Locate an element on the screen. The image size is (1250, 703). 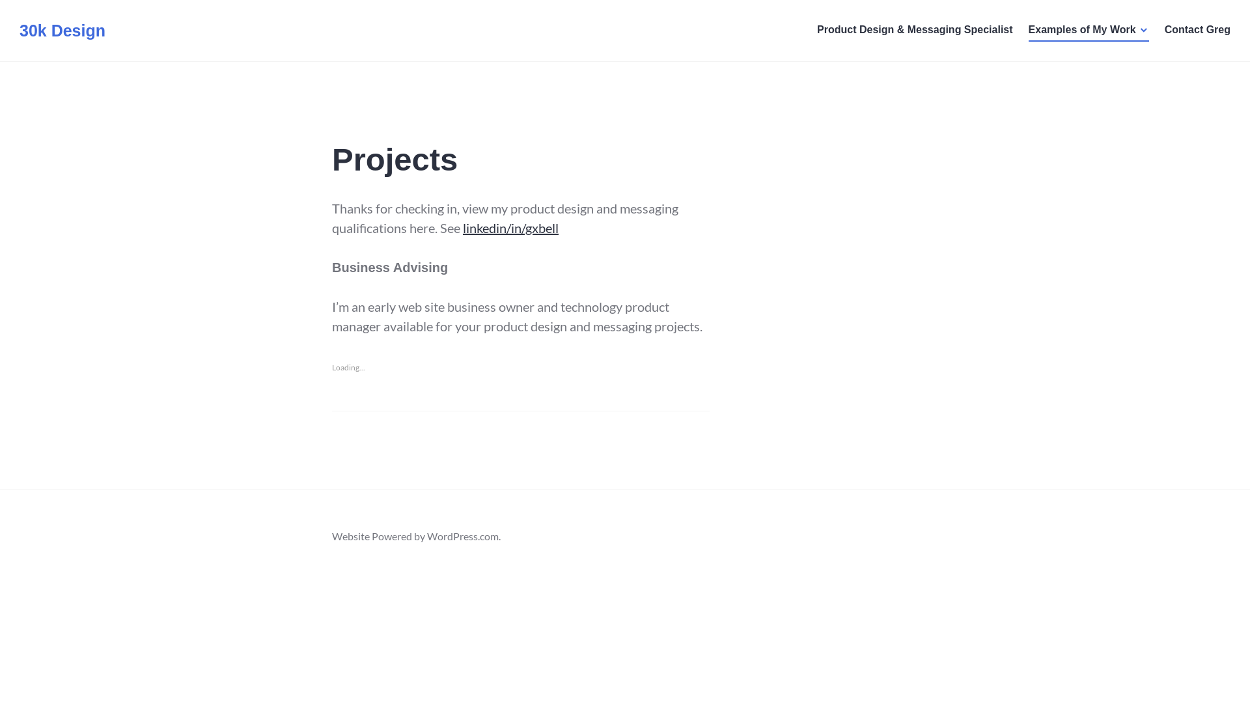
linkedin/in/gxbell is located at coordinates (510, 228).